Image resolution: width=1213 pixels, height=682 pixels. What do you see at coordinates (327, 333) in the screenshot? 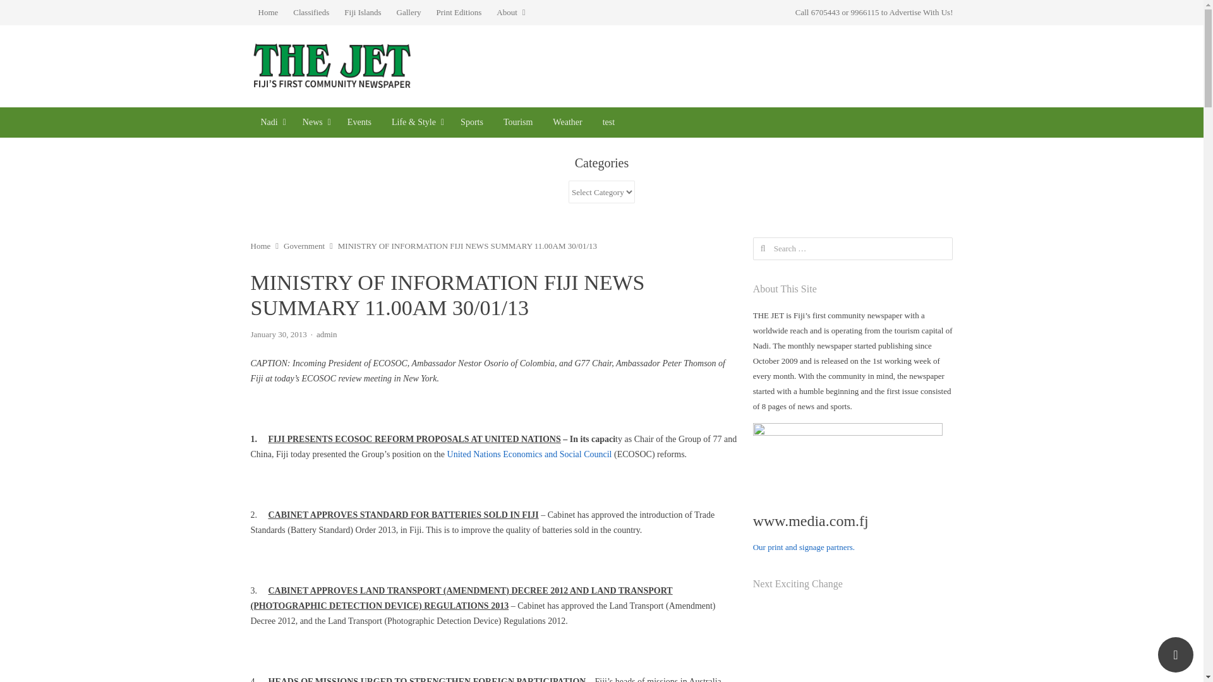
I see `admin` at bounding box center [327, 333].